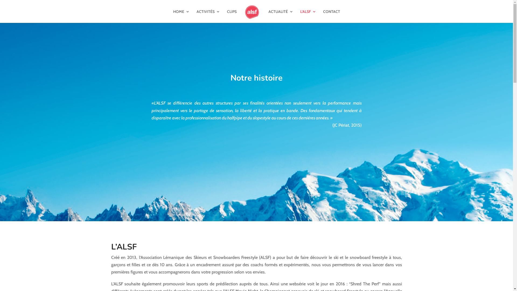  What do you see at coordinates (232, 16) in the screenshot?
I see `CLIPS` at bounding box center [232, 16].